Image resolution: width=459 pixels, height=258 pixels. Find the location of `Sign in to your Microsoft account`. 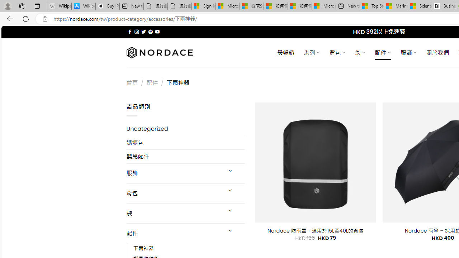

Sign in to your Microsoft account is located at coordinates (204, 6).